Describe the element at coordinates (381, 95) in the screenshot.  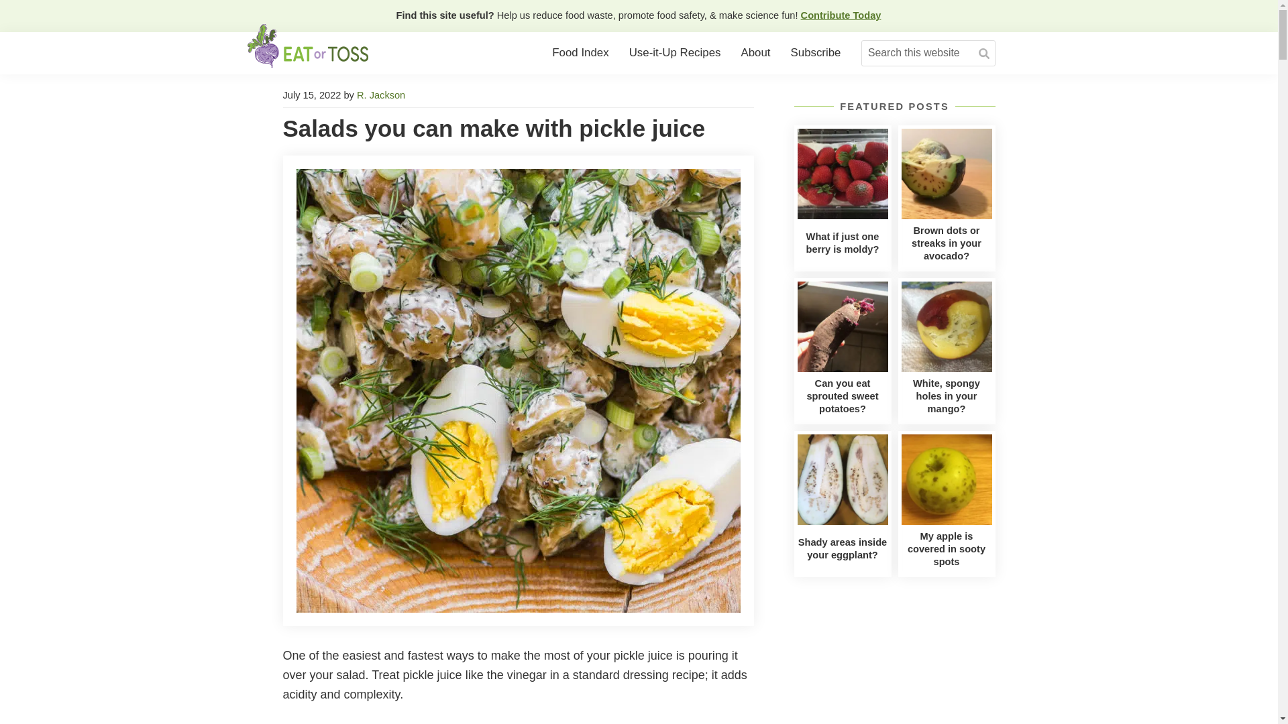
I see `R. Jackson` at that location.